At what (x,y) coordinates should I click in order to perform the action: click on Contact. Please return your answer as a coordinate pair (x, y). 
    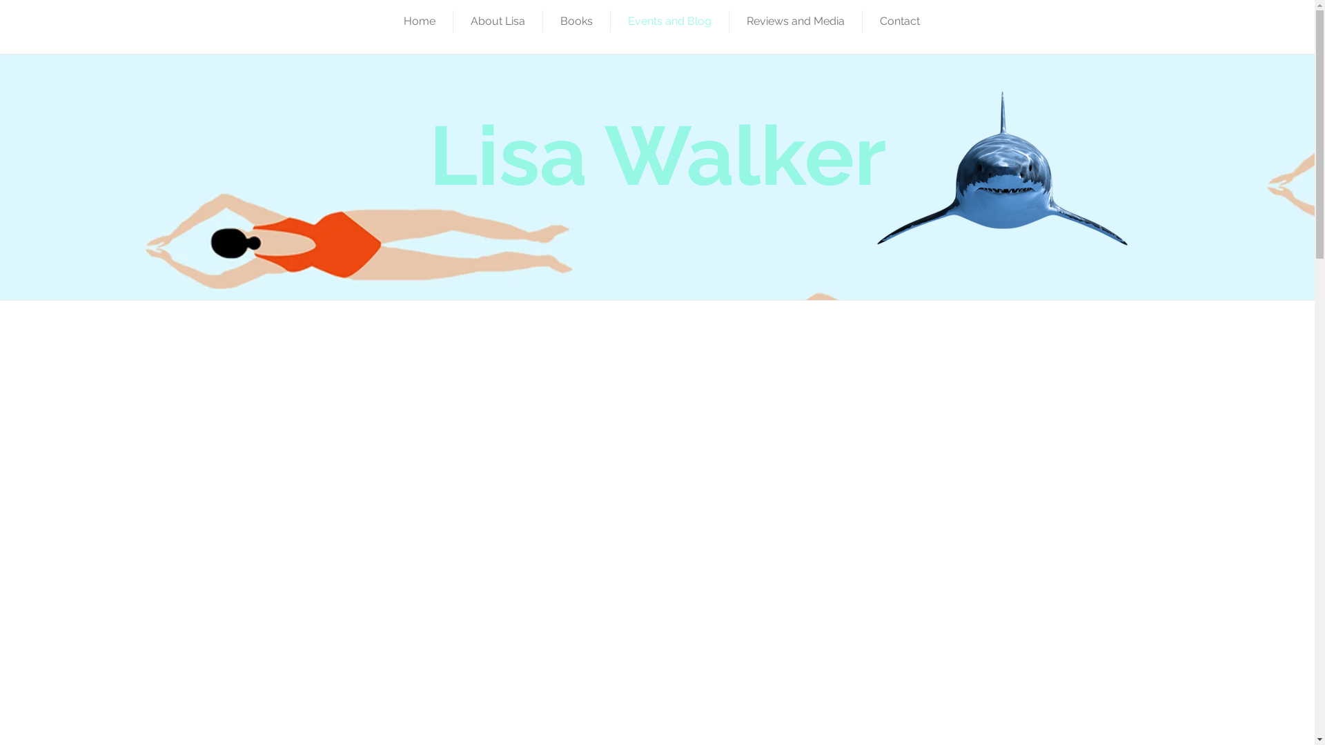
    Looking at the image, I should click on (900, 21).